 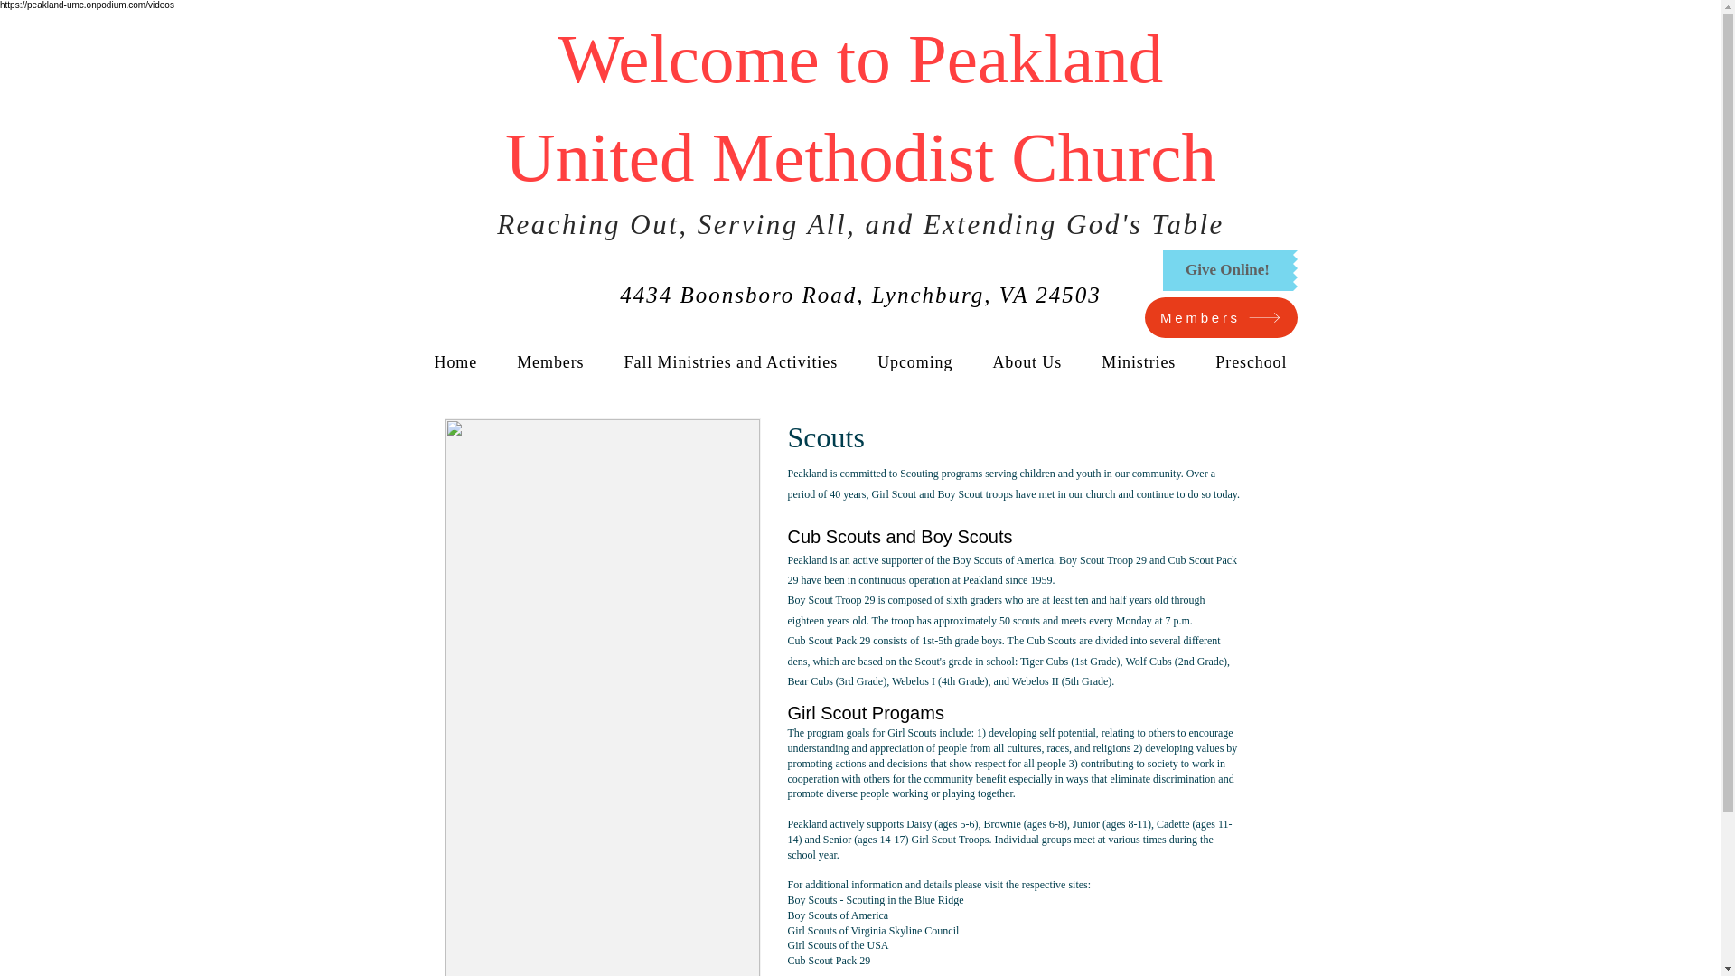 What do you see at coordinates (550, 363) in the screenshot?
I see `Members` at bounding box center [550, 363].